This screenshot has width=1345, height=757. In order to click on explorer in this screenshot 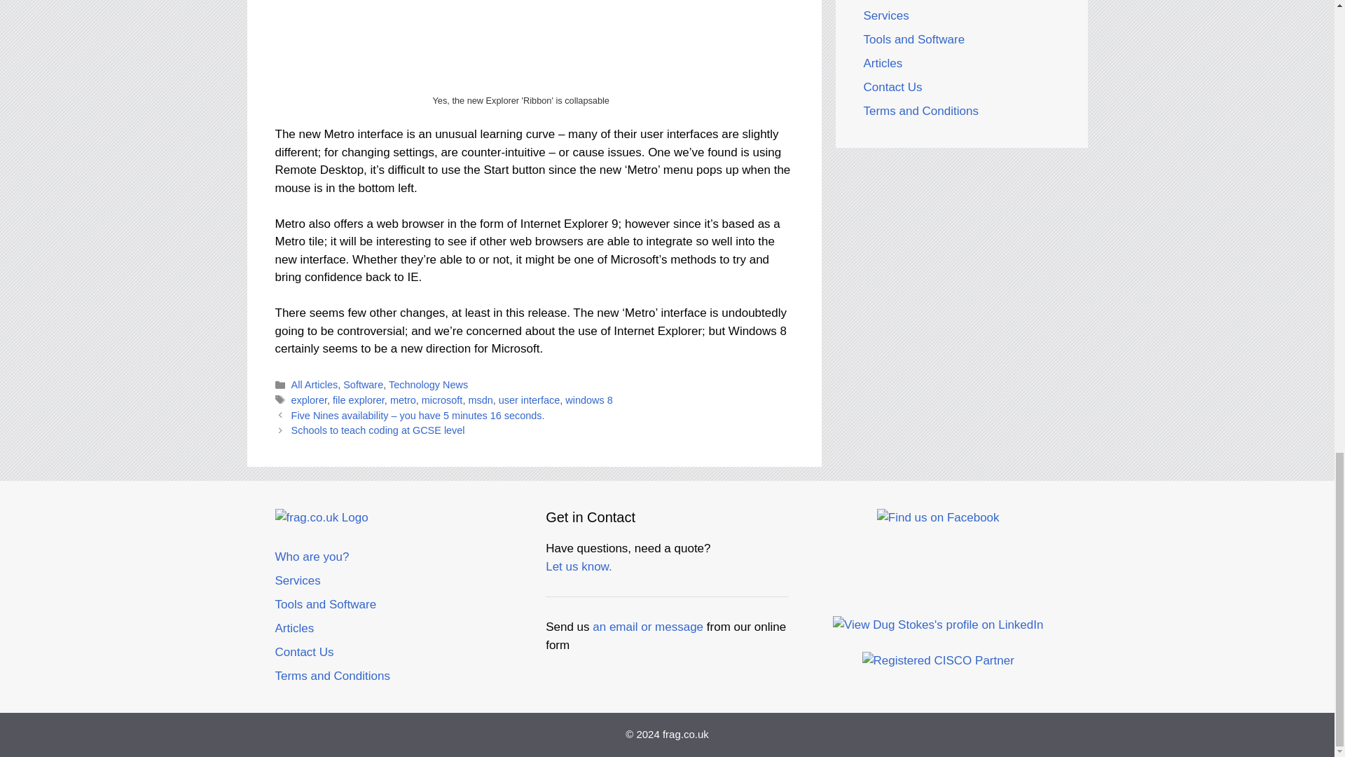, I will do `click(309, 400)`.